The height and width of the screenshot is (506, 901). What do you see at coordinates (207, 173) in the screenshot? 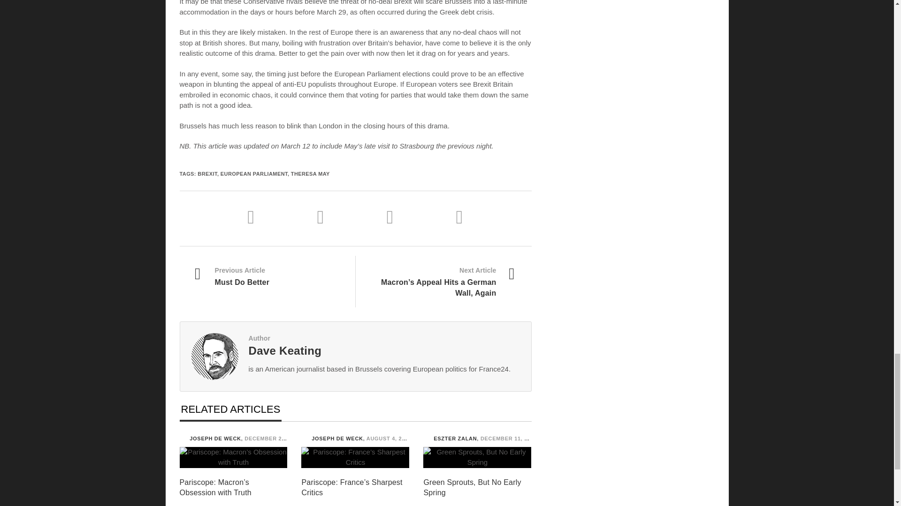
I see `BREXIT` at bounding box center [207, 173].